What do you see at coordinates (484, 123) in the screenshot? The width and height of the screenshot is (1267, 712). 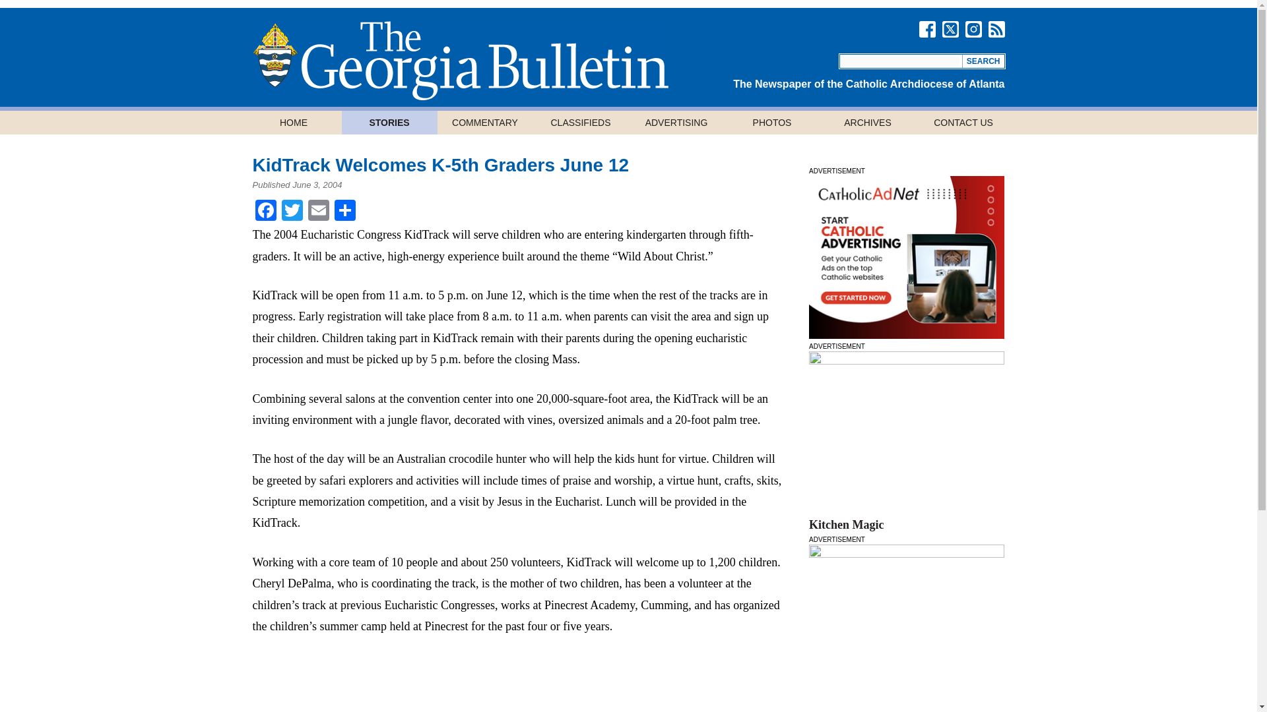 I see `COMMENTARY` at bounding box center [484, 123].